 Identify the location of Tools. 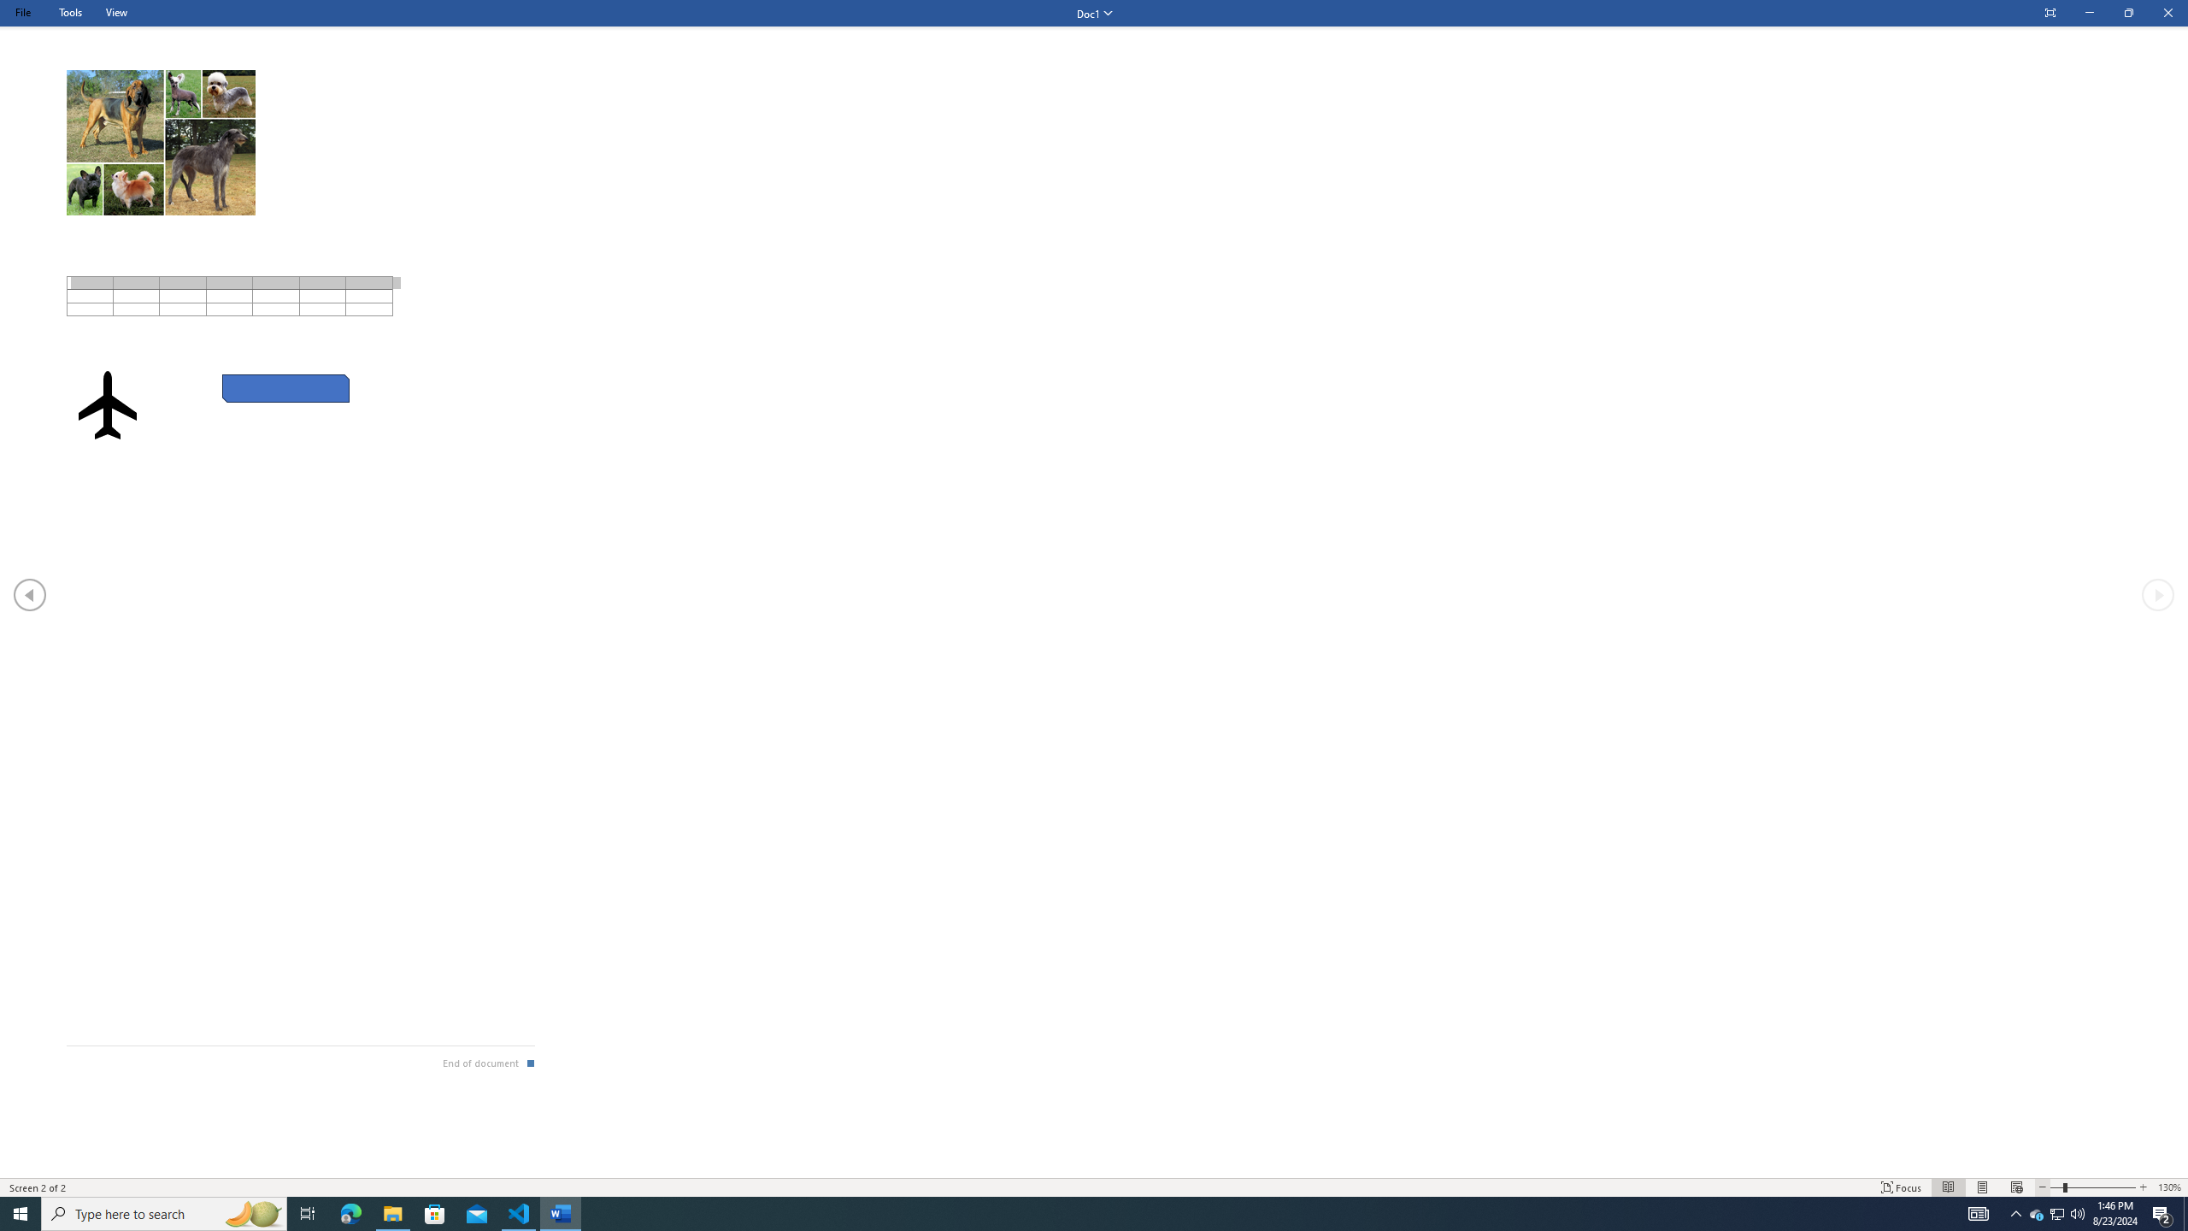
(70, 12).